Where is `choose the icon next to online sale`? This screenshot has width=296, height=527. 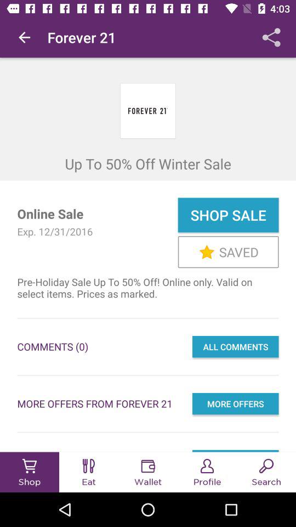 choose the icon next to online sale is located at coordinates (228, 215).